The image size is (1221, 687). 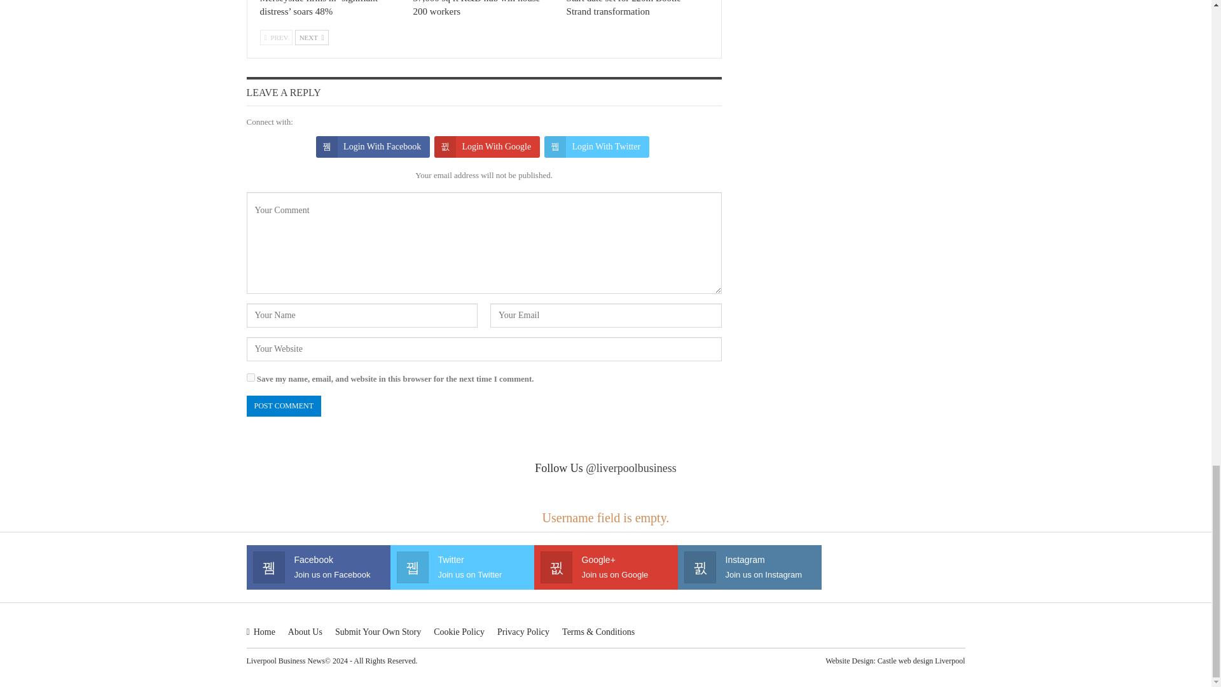 What do you see at coordinates (312, 38) in the screenshot?
I see `Next` at bounding box center [312, 38].